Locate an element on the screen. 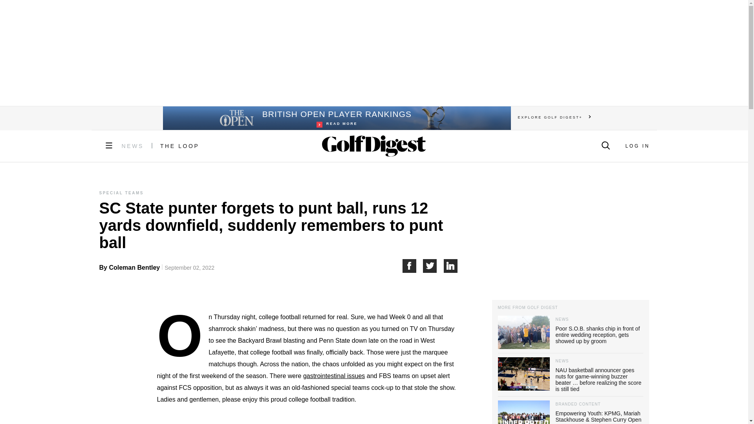 This screenshot has width=754, height=424. LOG IN is located at coordinates (133, 146).